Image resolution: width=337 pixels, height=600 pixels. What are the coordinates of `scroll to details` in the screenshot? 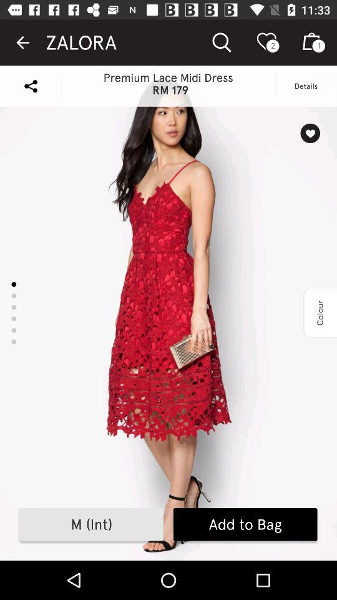 It's located at (306, 86).